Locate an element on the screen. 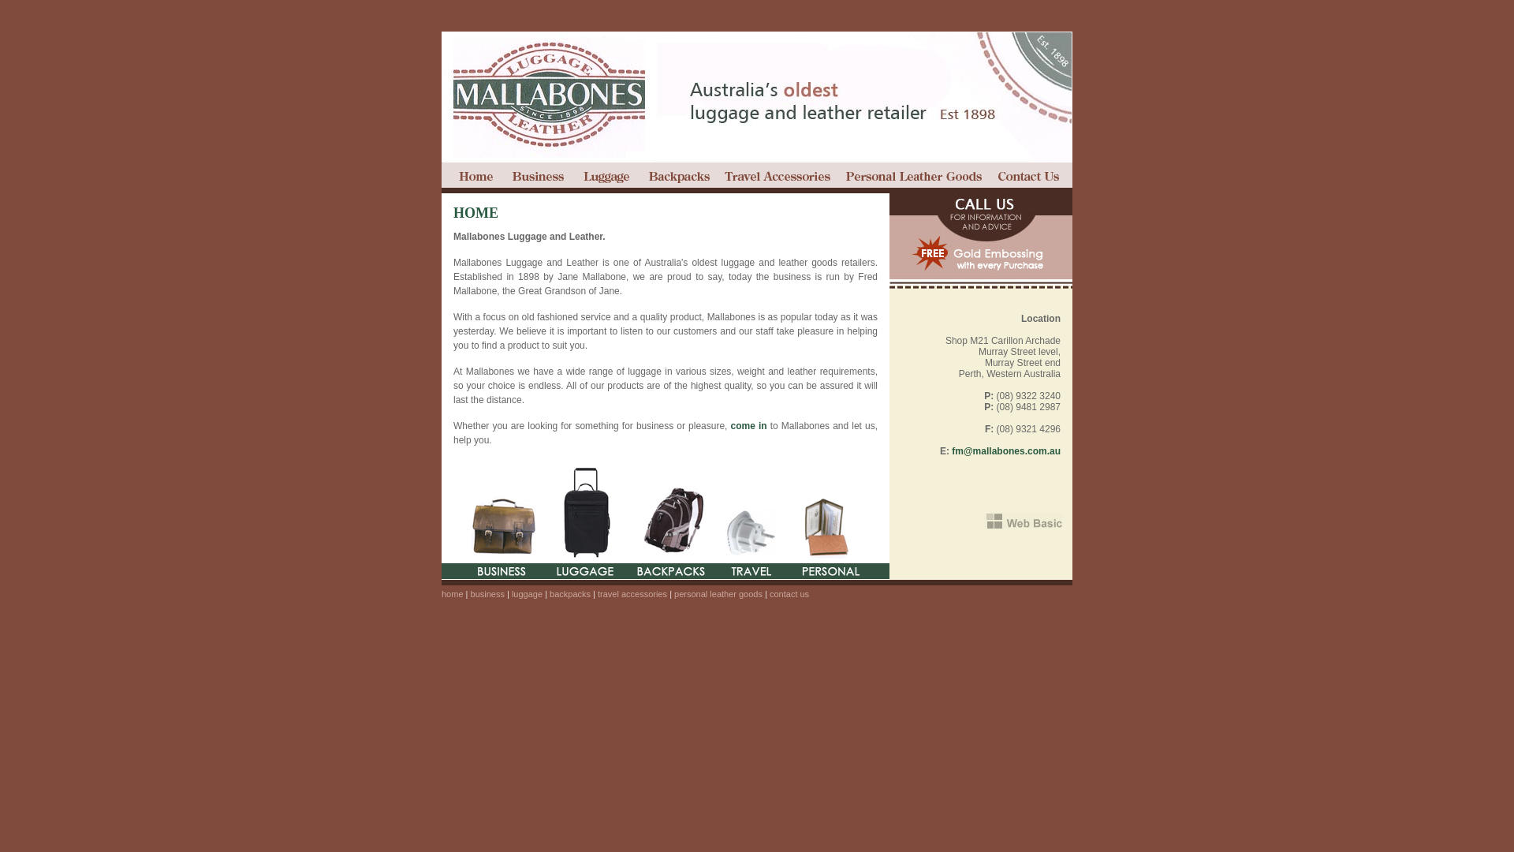 The image size is (1514, 852). come in is located at coordinates (750, 426).